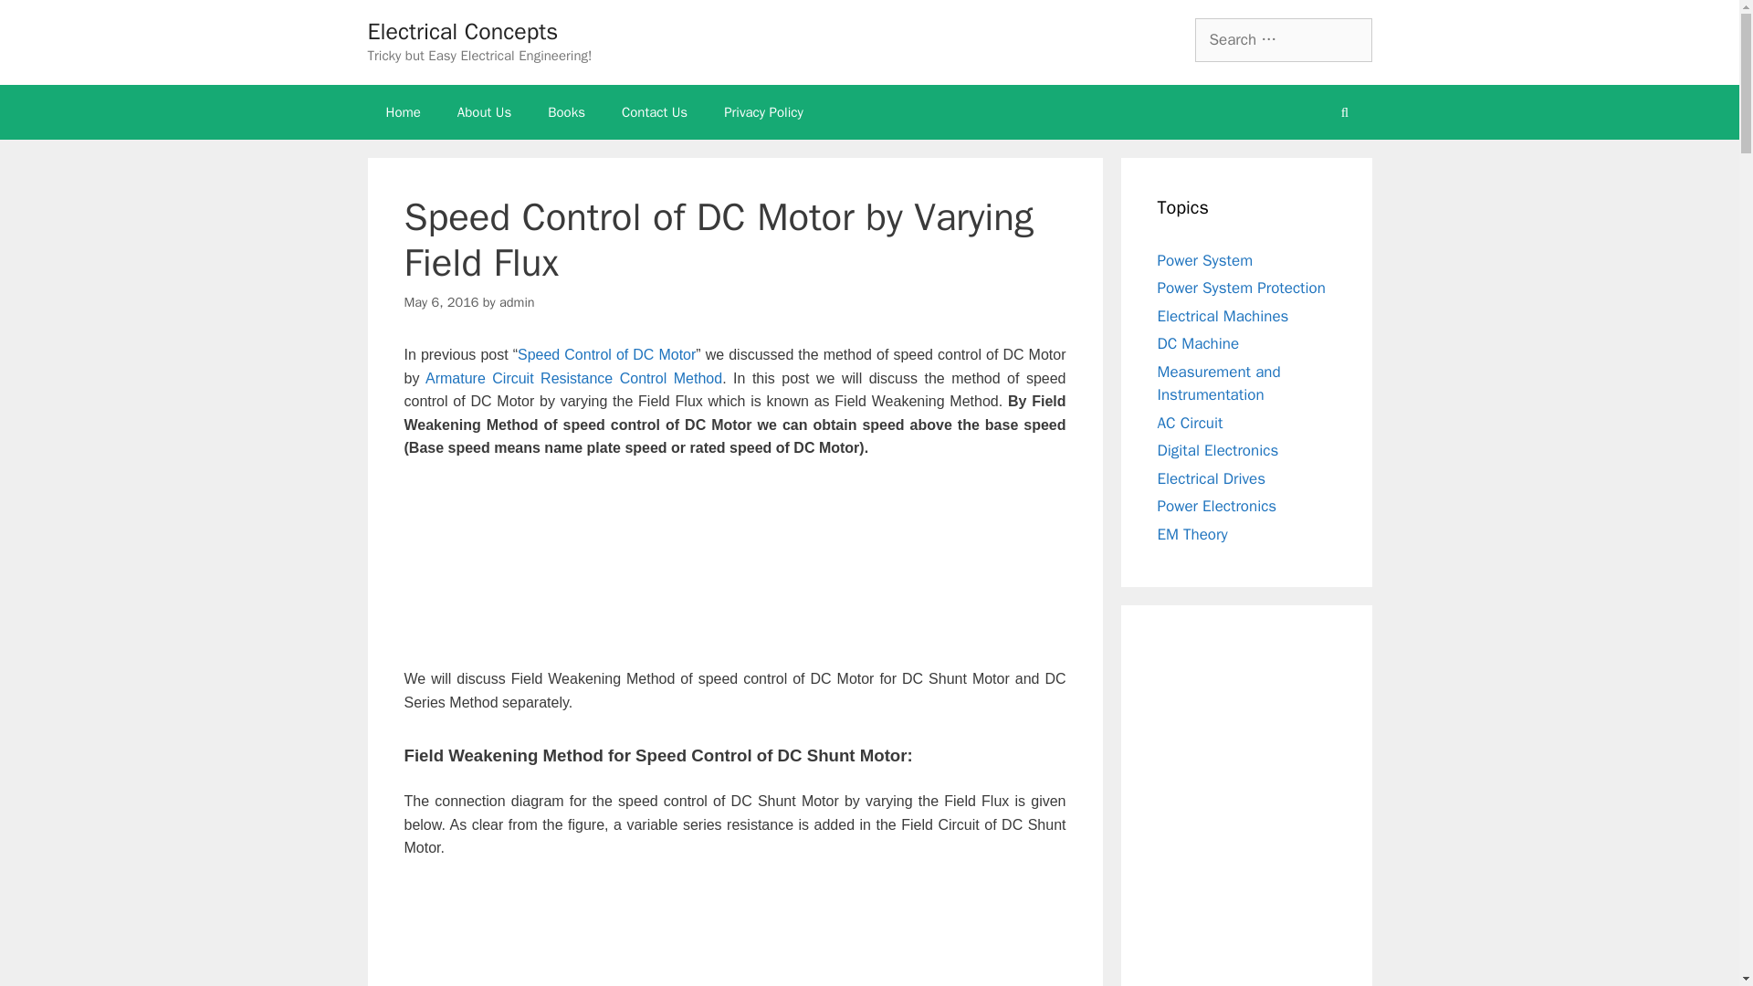  What do you see at coordinates (1282, 40) in the screenshot?
I see `Search for:` at bounding box center [1282, 40].